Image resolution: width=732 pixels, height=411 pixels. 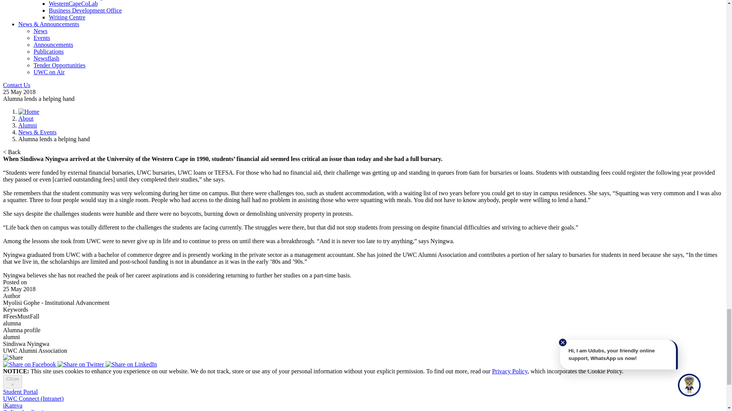 What do you see at coordinates (131, 364) in the screenshot?
I see `Linkedin` at bounding box center [131, 364].